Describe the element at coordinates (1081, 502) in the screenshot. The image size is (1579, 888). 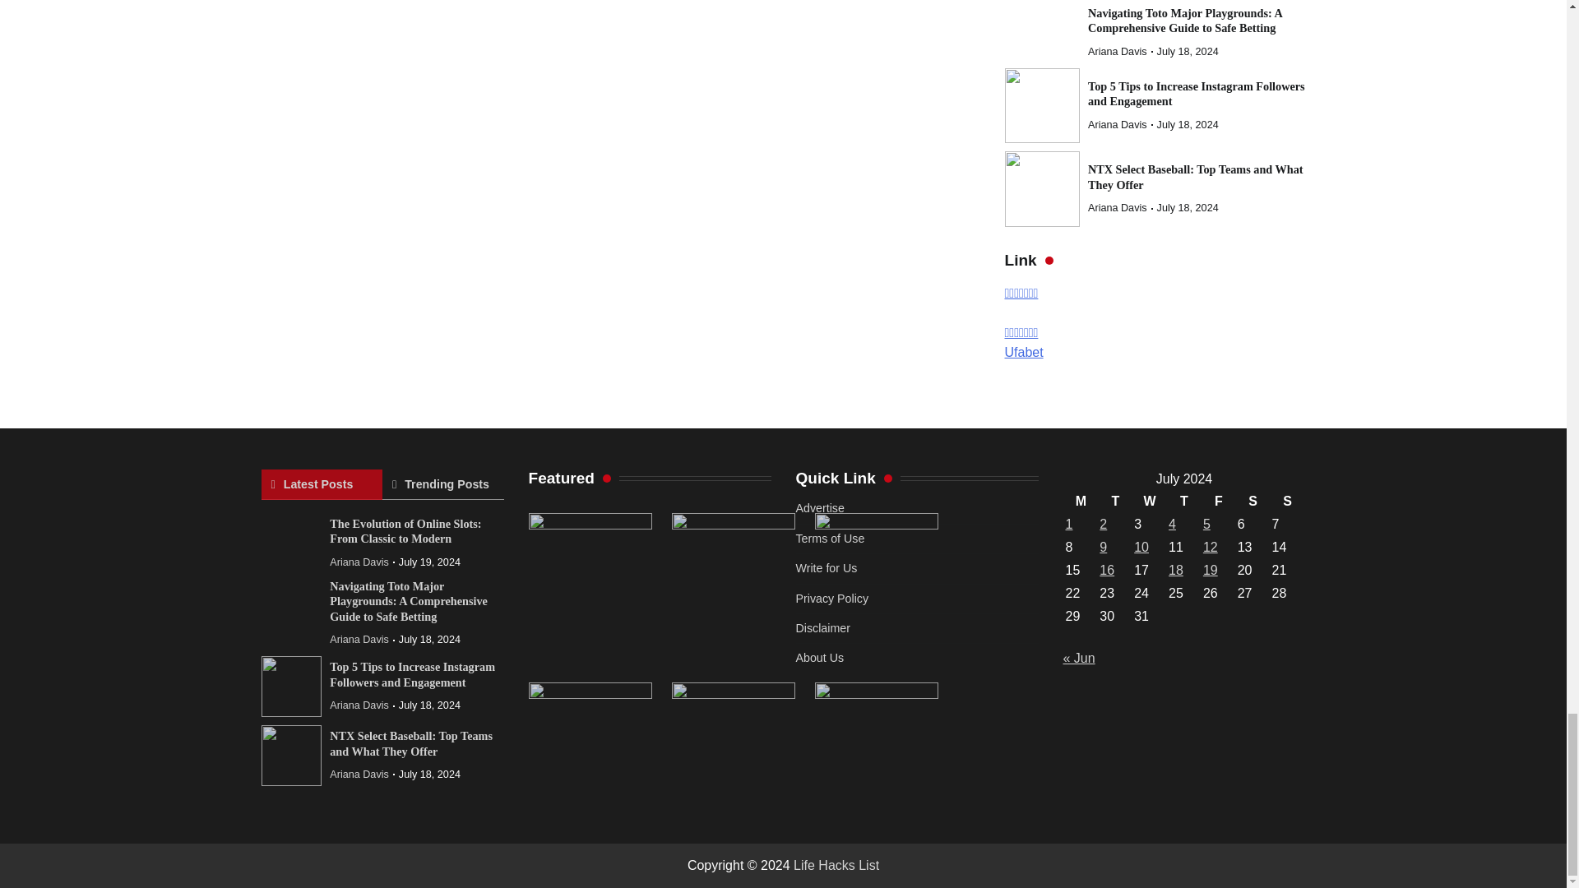
I see `Monday` at that location.